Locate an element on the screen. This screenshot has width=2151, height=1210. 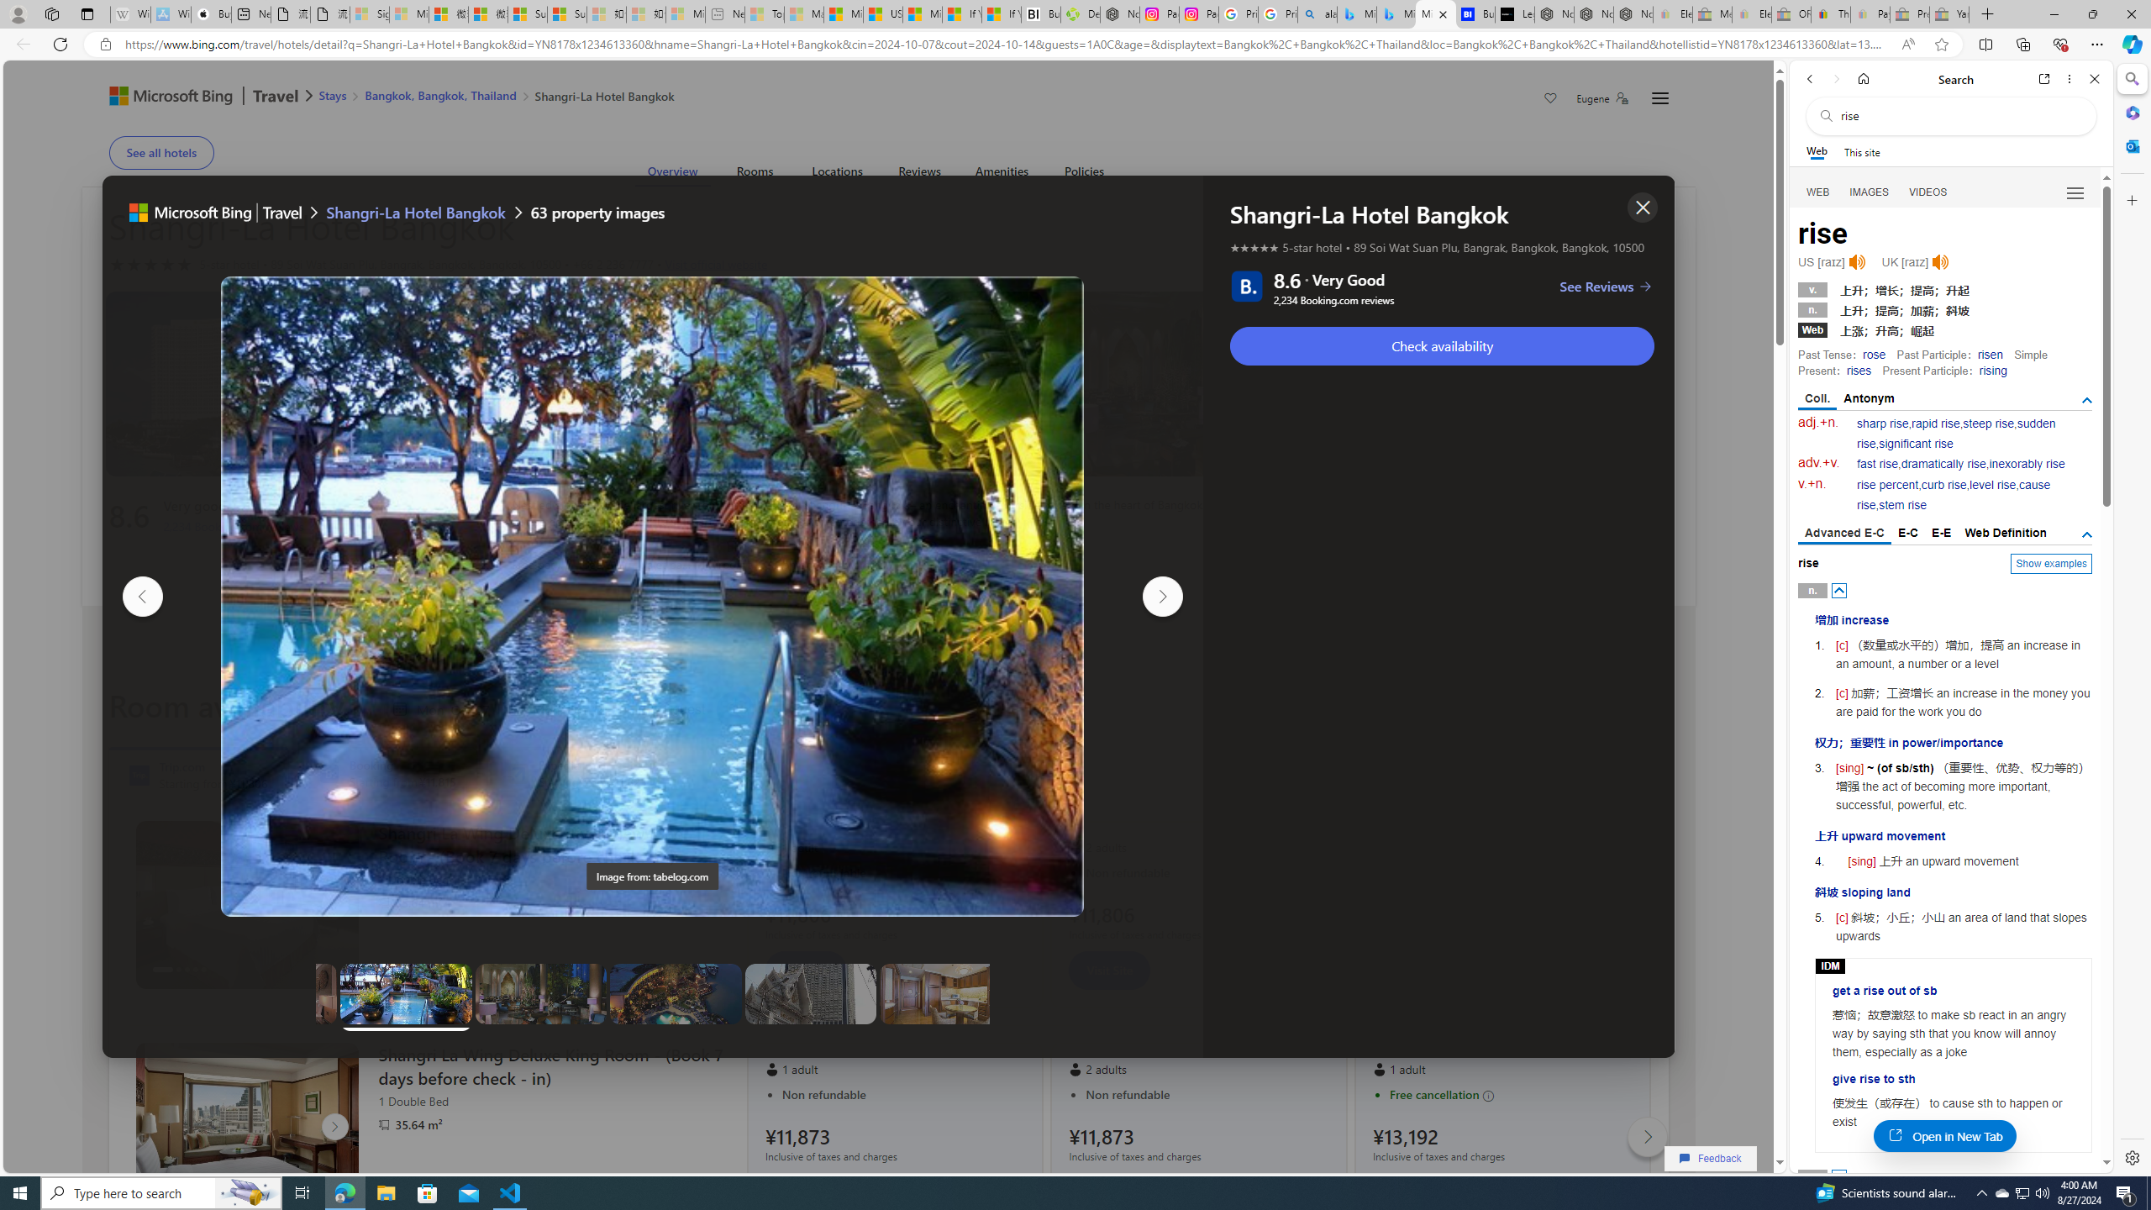
sudden rise is located at coordinates (1956, 434).